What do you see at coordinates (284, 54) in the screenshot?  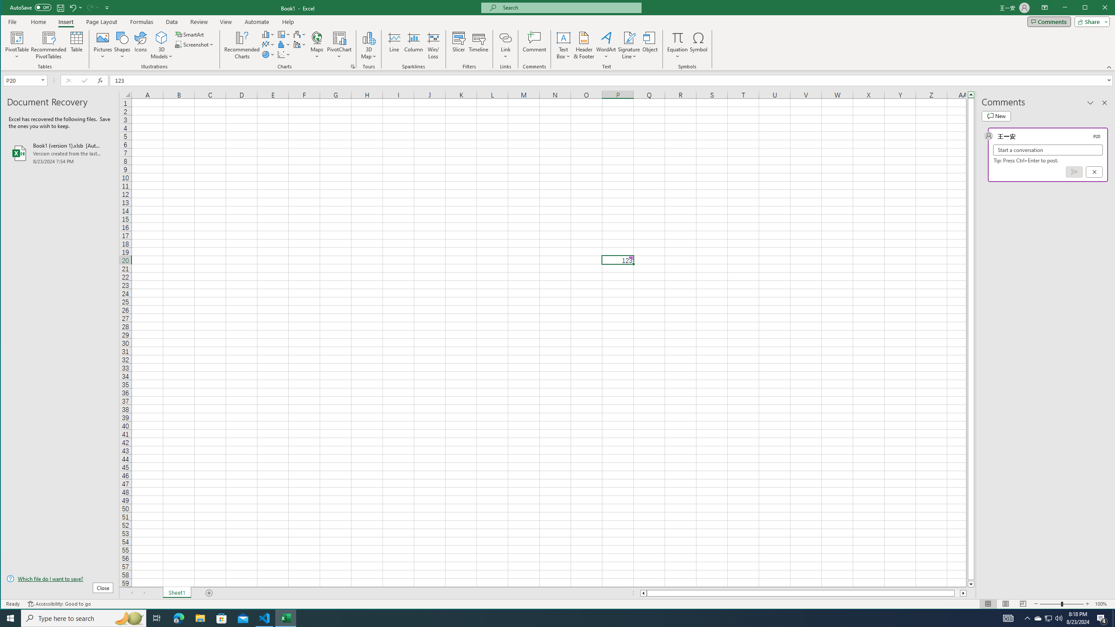 I see `Insert Scatter (X, Y) or Bubble Chart` at bounding box center [284, 54].